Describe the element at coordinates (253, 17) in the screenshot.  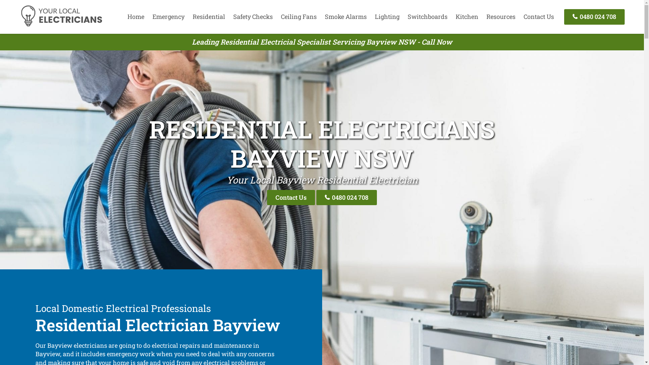
I see `Safety Checks` at that location.